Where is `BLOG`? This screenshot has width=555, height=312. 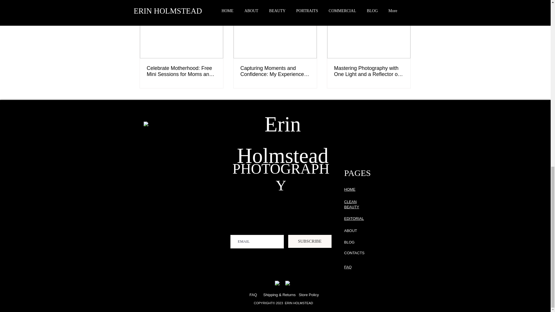
BLOG is located at coordinates (349, 242).